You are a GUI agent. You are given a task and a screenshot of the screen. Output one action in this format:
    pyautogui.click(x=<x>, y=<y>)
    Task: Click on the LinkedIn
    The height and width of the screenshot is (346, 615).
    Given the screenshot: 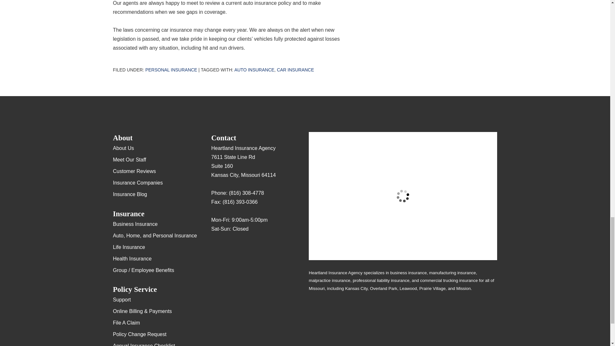 What is the action you would take?
    pyautogui.click(x=254, y=248)
    